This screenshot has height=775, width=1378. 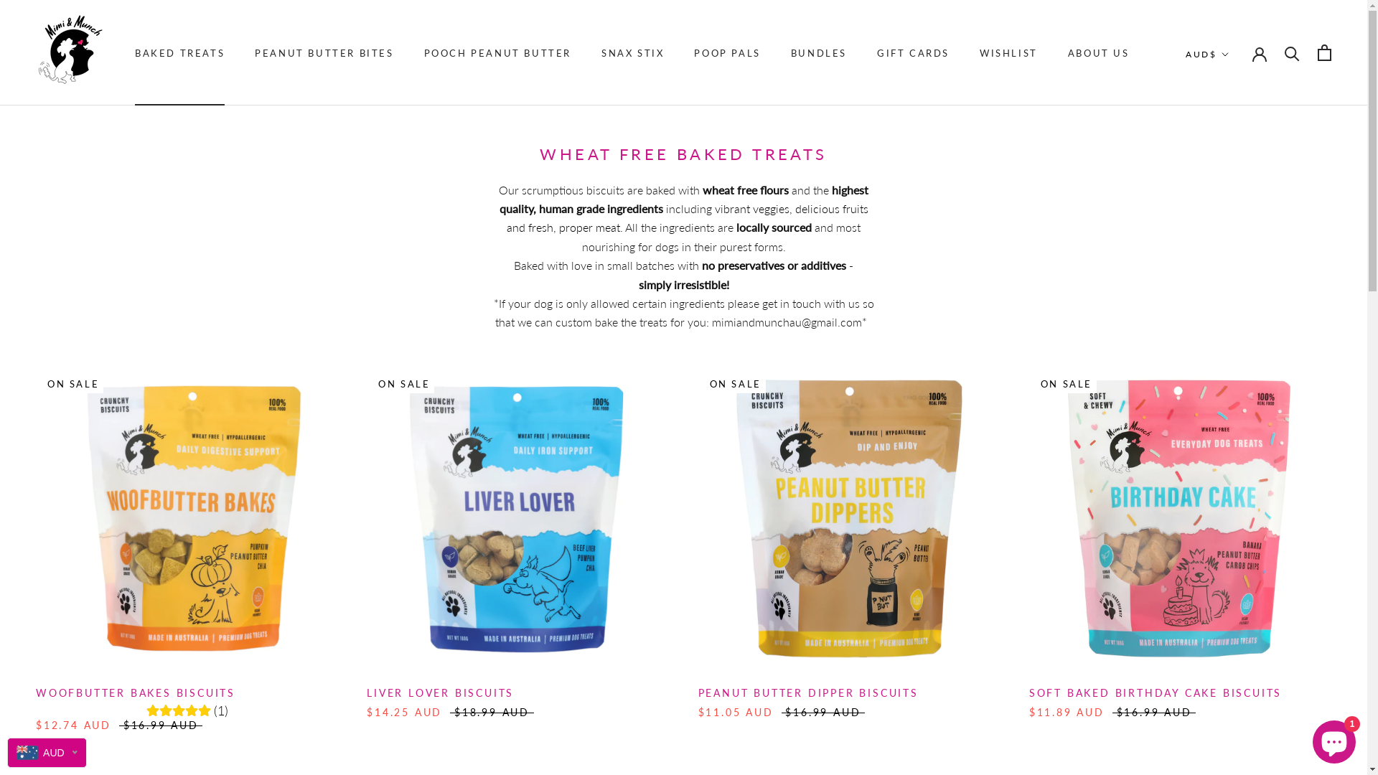 I want to click on BGN, so click(x=1235, y=322).